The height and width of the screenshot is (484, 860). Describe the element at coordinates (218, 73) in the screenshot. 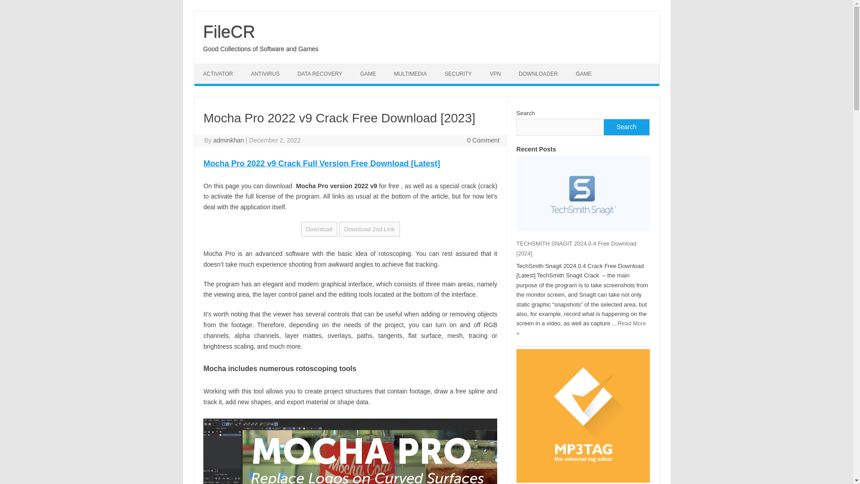

I see `ACTIVATOR` at that location.